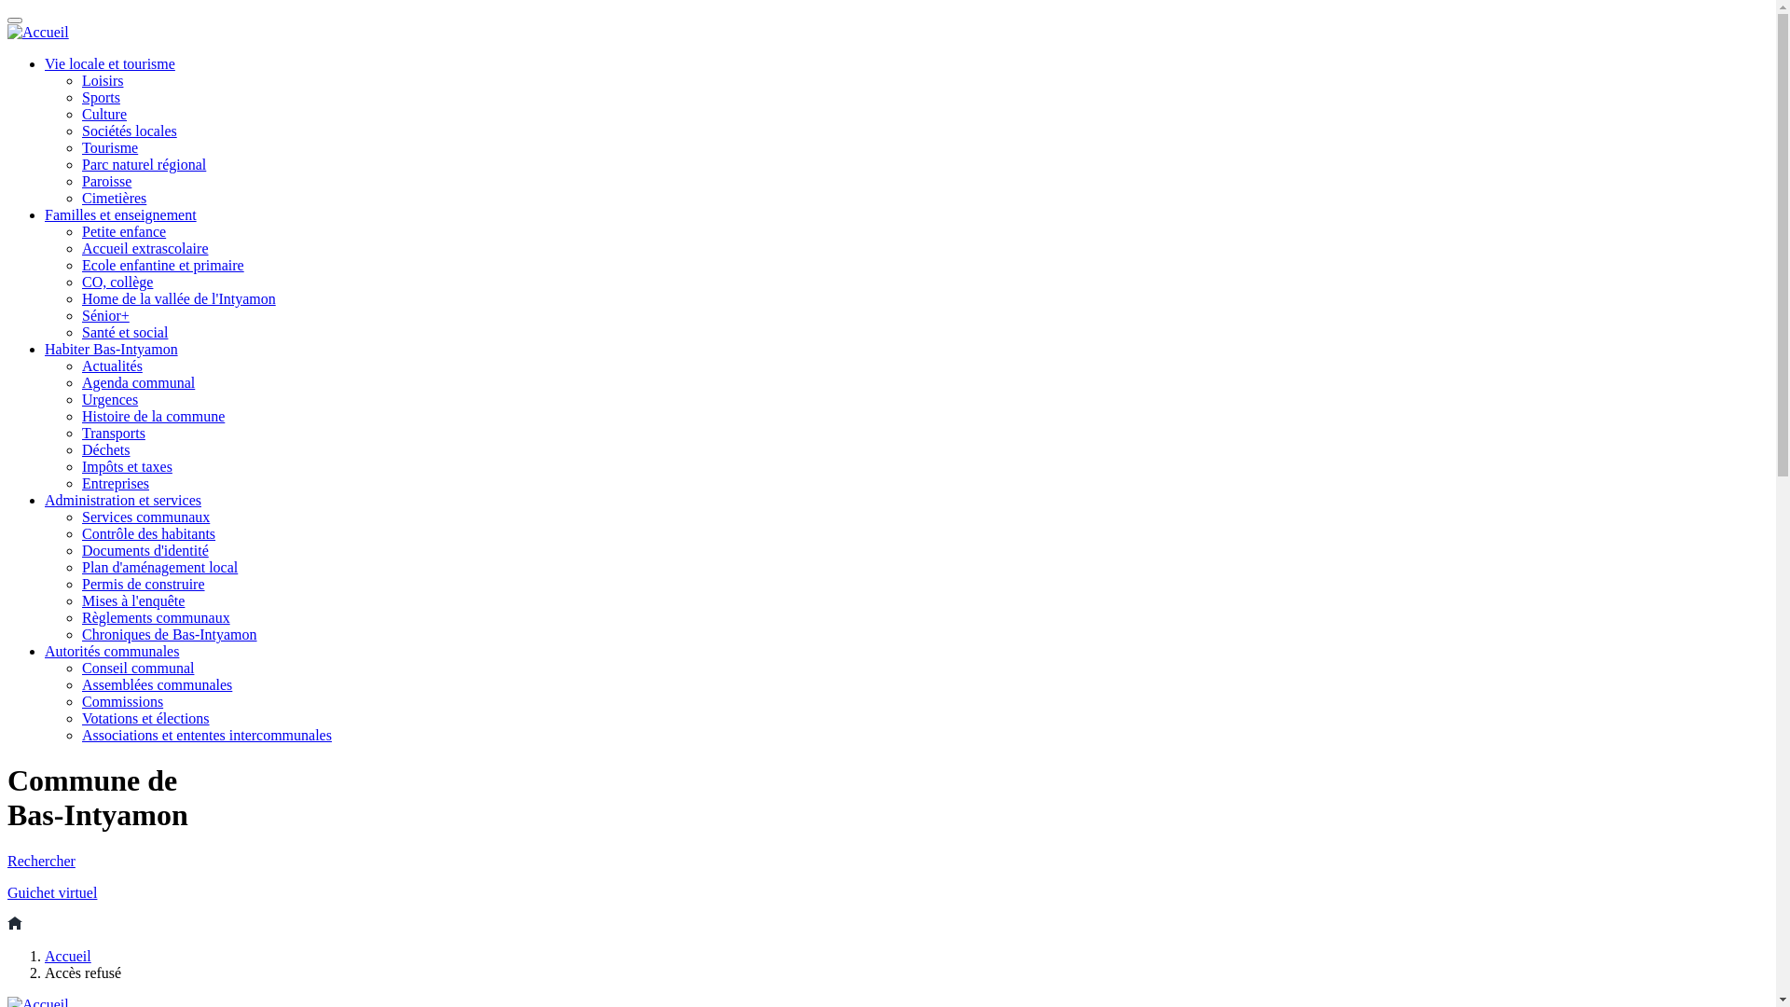  What do you see at coordinates (110, 147) in the screenshot?
I see `Tourisme` at bounding box center [110, 147].